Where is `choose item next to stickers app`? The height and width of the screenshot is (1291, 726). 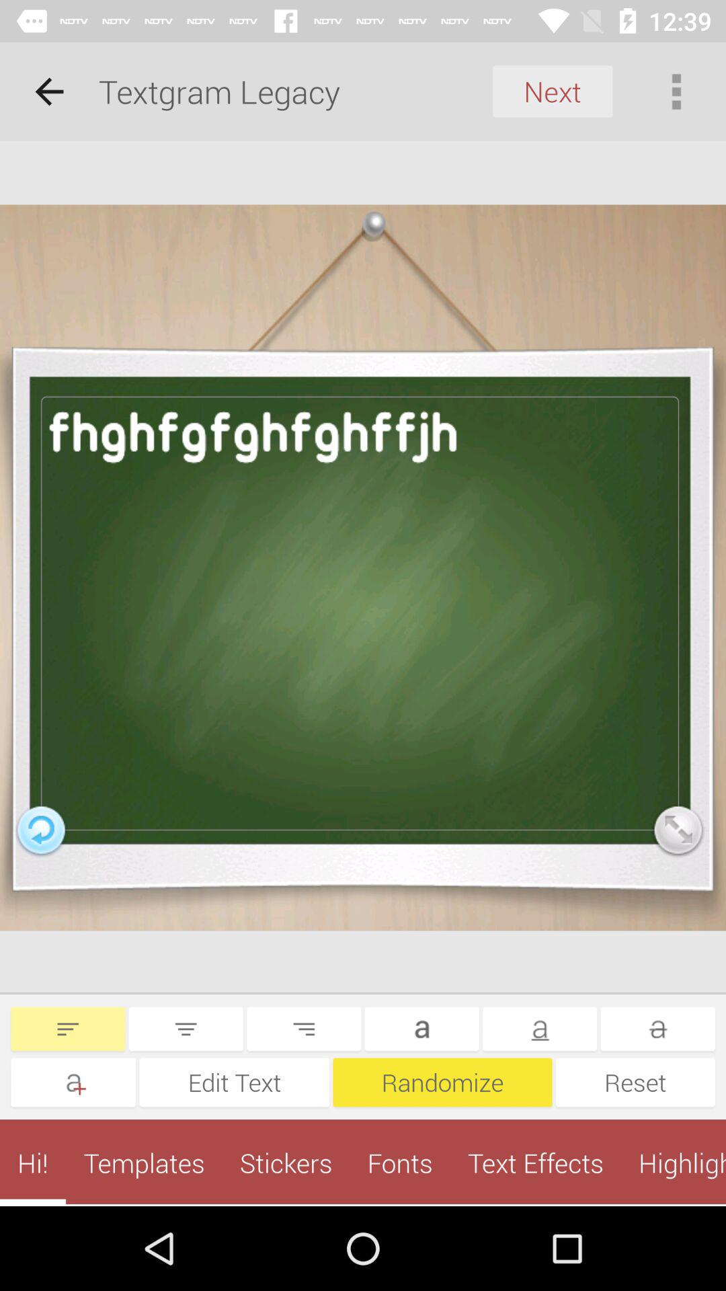 choose item next to stickers app is located at coordinates (399, 1163).